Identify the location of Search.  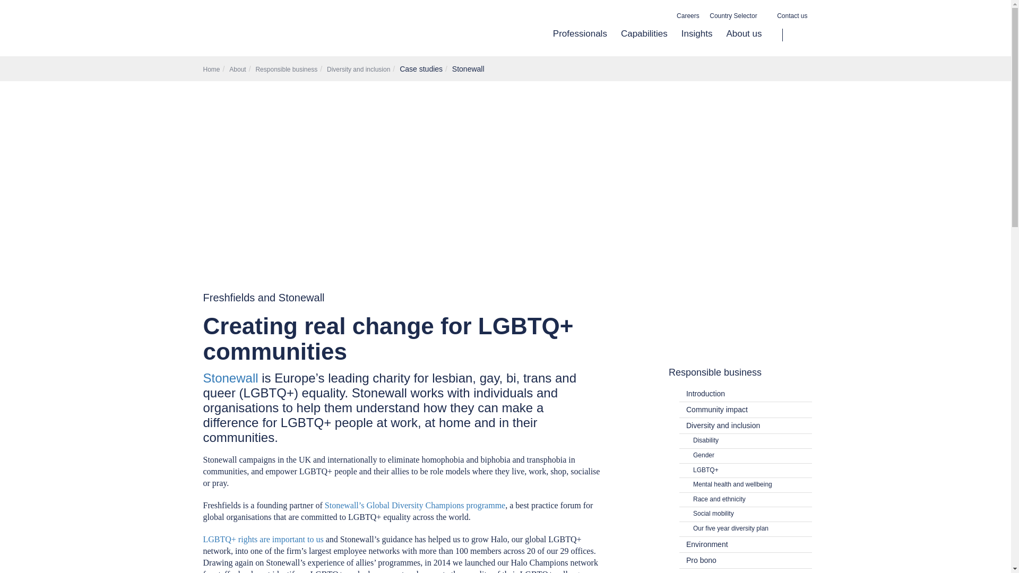
(795, 35).